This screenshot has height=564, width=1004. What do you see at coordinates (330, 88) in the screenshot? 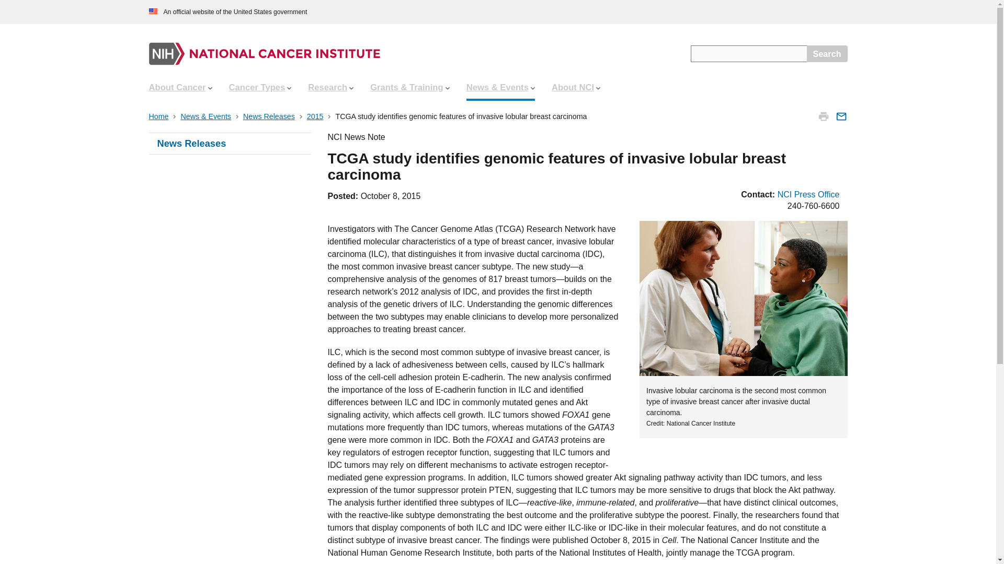
I see `Research` at bounding box center [330, 88].